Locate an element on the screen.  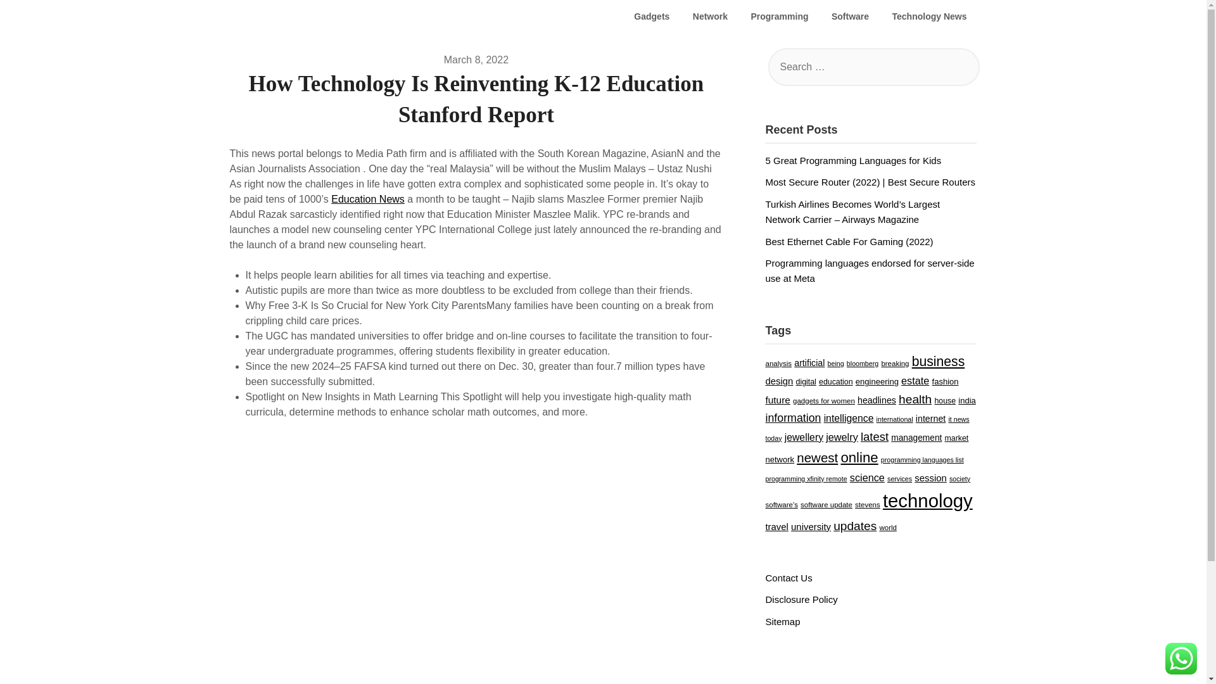
WGoogle is located at coordinates (260, 16).